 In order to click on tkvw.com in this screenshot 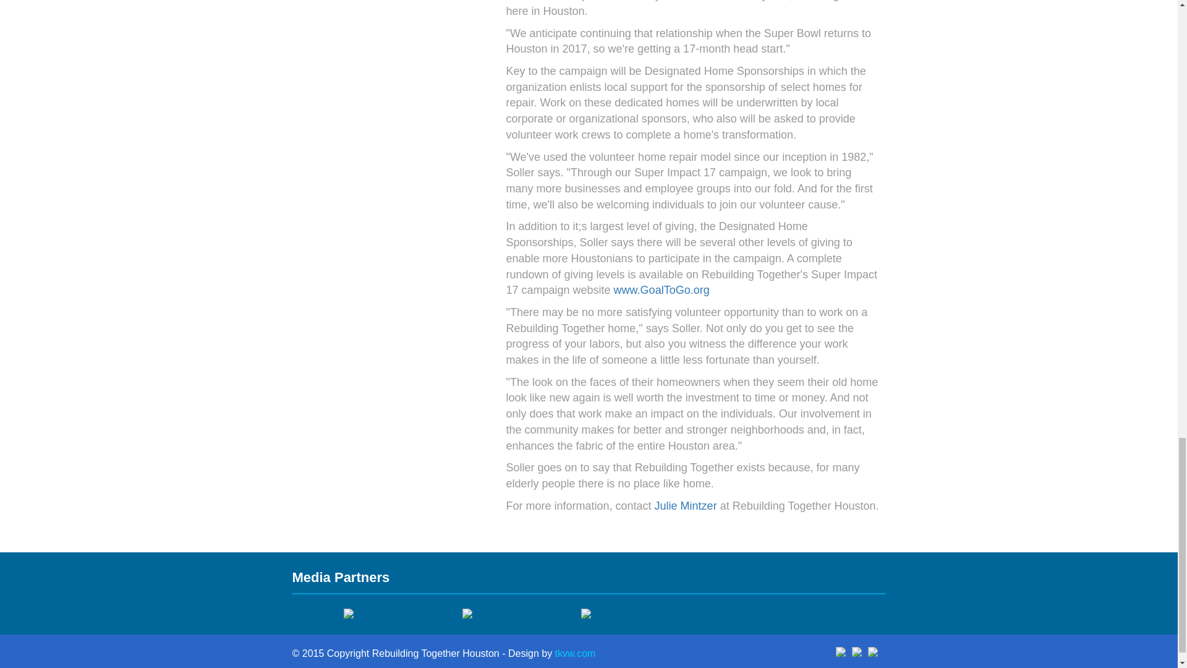, I will do `click(575, 653)`.